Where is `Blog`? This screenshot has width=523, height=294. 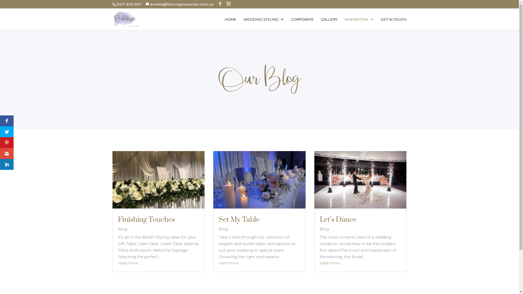
Blog is located at coordinates (122, 229).